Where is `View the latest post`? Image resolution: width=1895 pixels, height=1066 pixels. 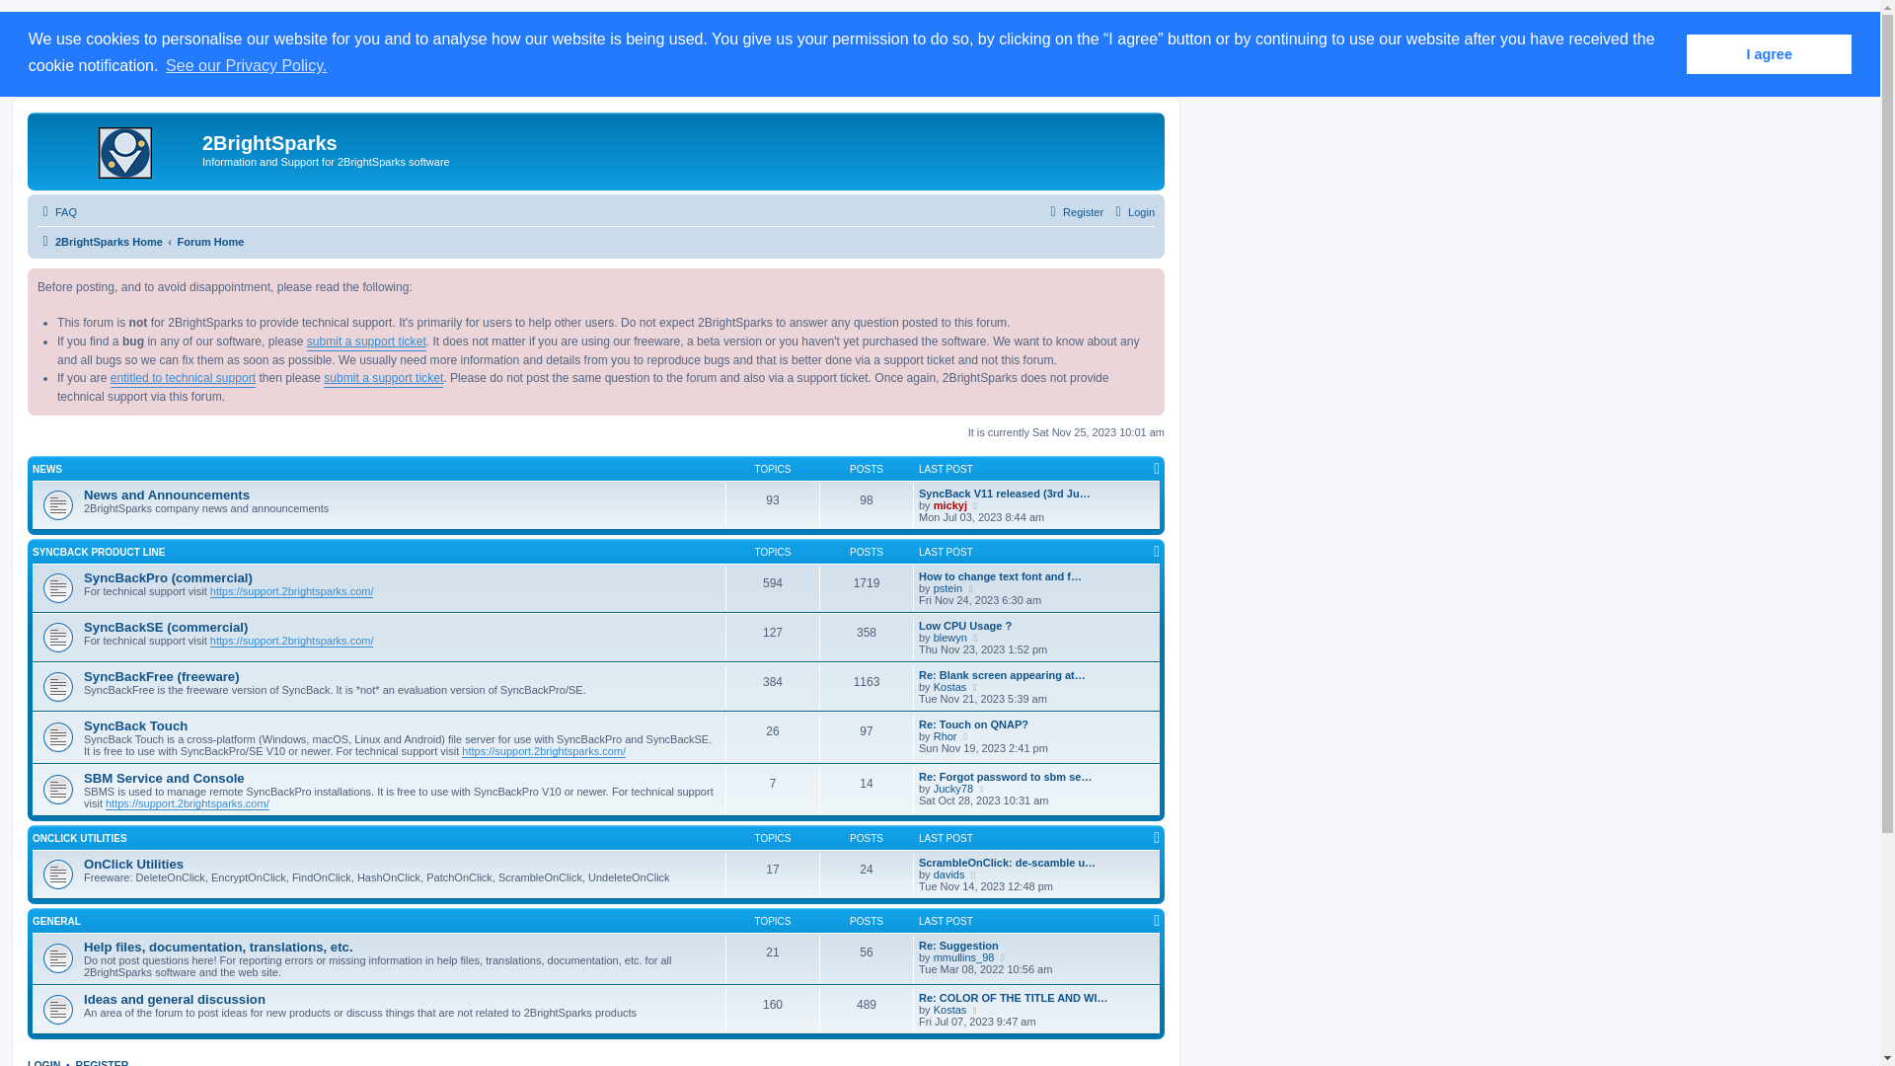 View the latest post is located at coordinates (975, 875).